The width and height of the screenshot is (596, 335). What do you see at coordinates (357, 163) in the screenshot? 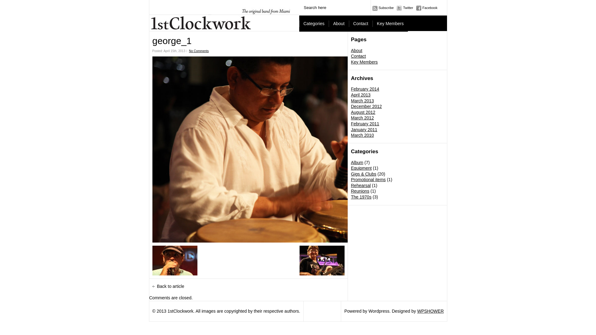
I see `Album` at bounding box center [357, 163].